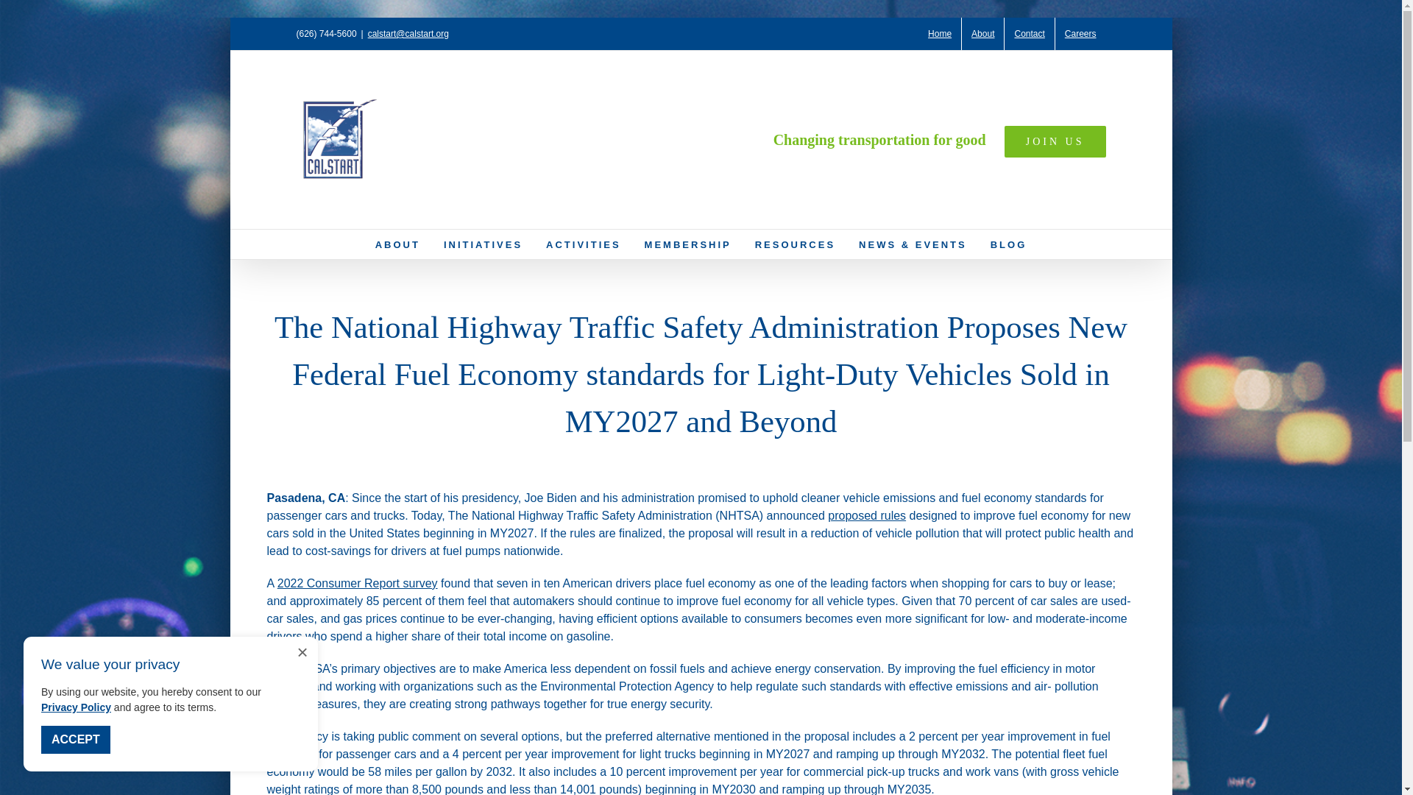  What do you see at coordinates (1029, 34) in the screenshot?
I see `Contact` at bounding box center [1029, 34].